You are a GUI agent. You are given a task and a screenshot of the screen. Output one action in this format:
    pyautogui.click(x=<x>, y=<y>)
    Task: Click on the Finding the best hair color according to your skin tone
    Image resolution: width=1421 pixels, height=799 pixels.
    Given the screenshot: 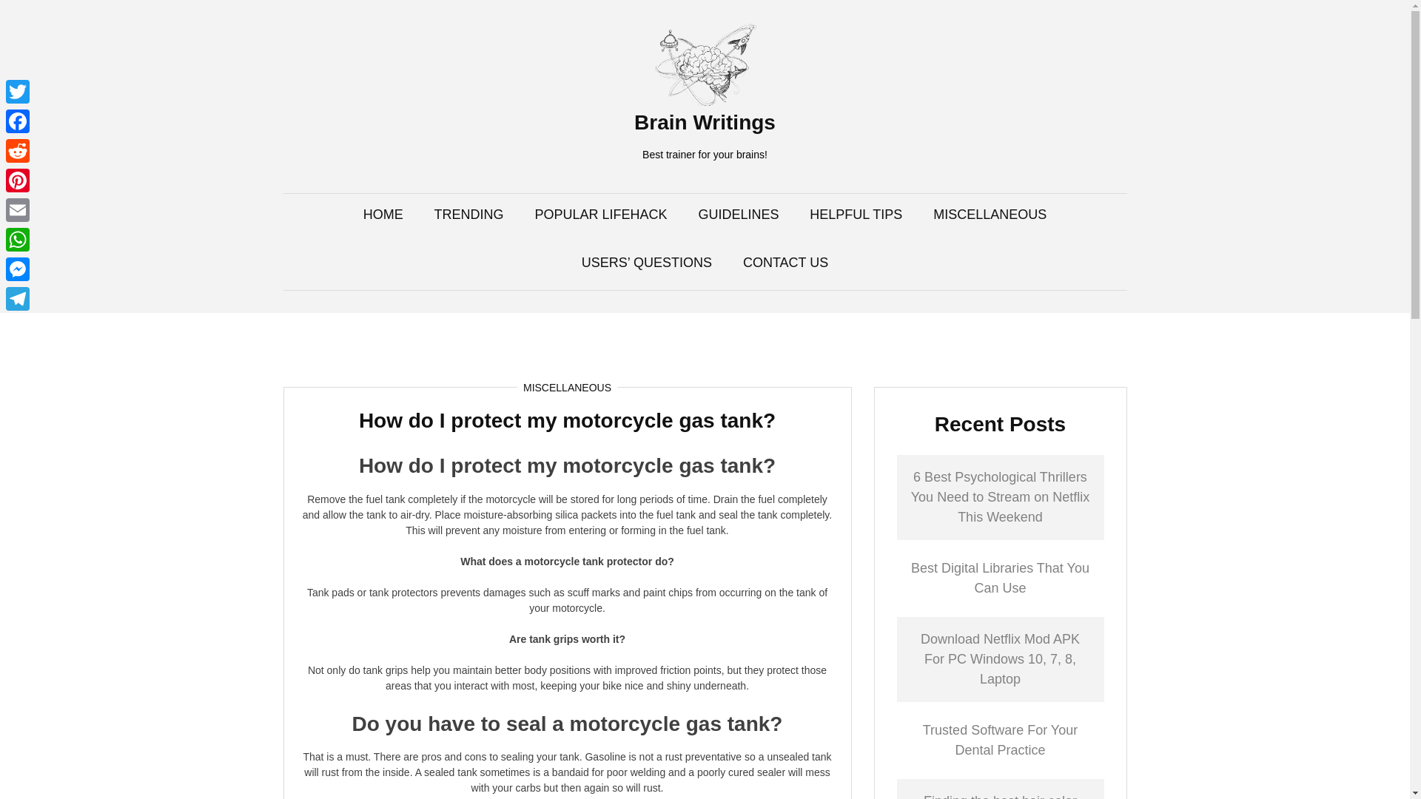 What is the action you would take?
    pyautogui.click(x=1001, y=796)
    